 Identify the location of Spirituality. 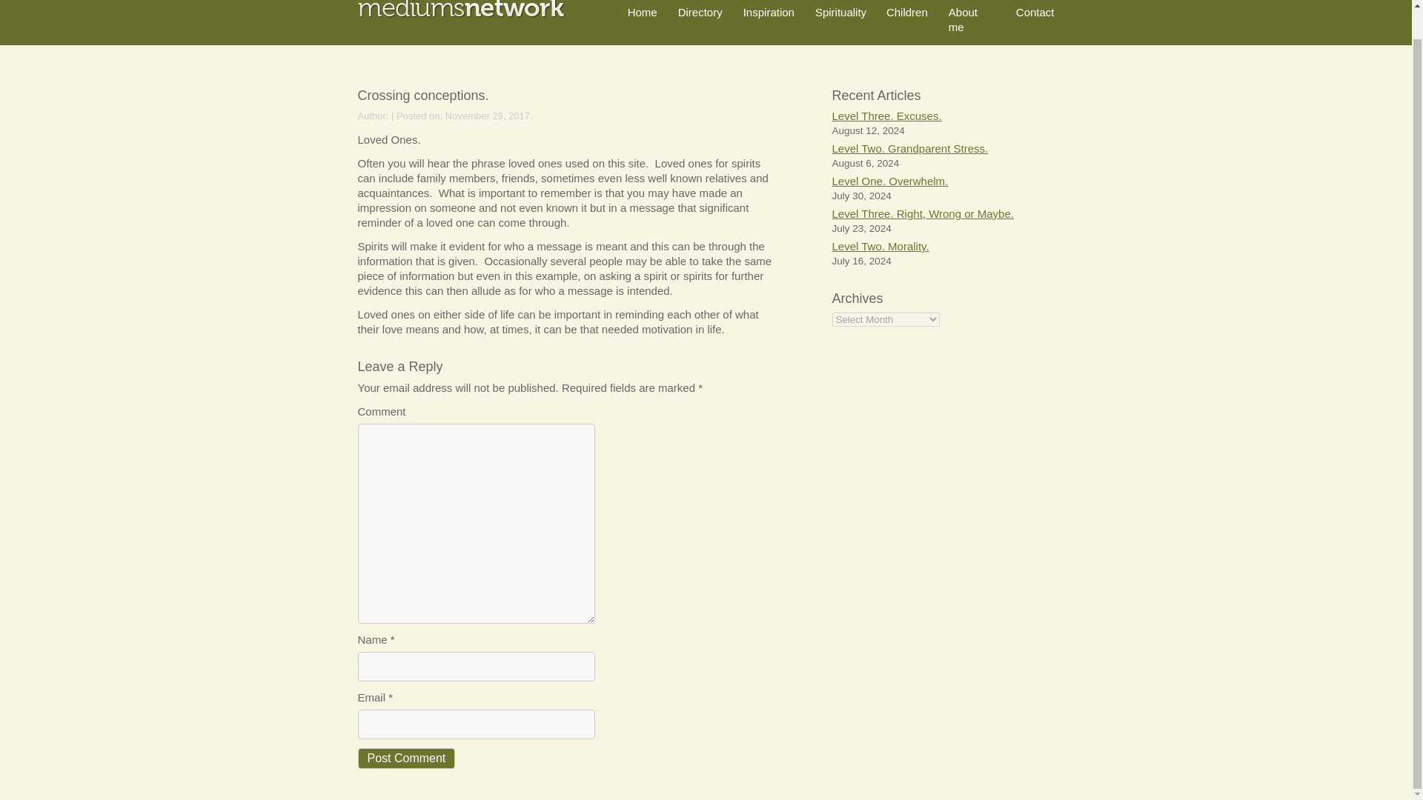
(840, 12).